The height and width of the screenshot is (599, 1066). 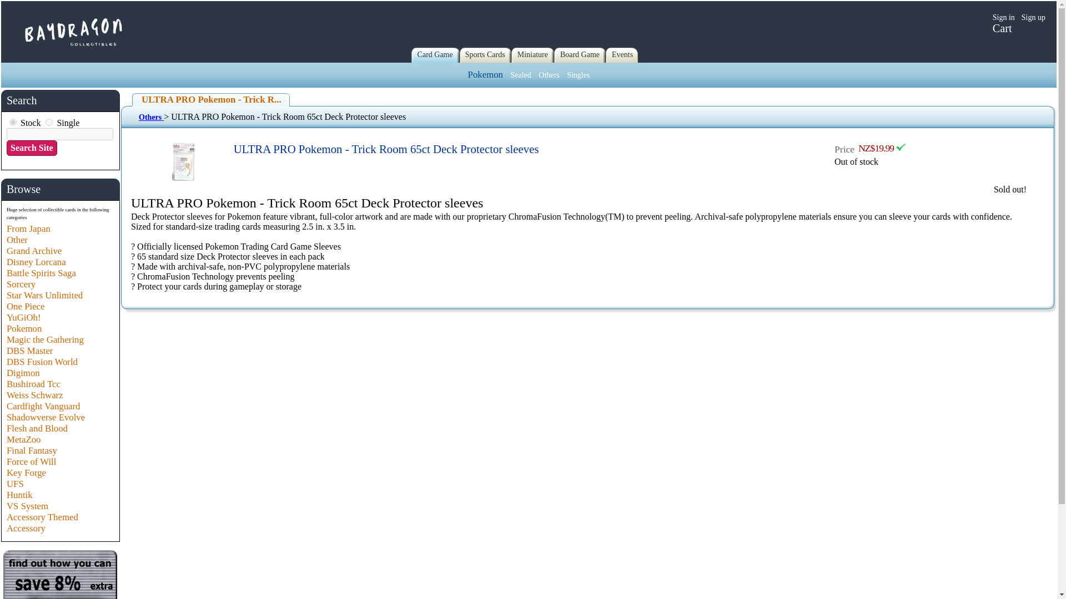 I want to click on Search Site, so click(x=32, y=148).